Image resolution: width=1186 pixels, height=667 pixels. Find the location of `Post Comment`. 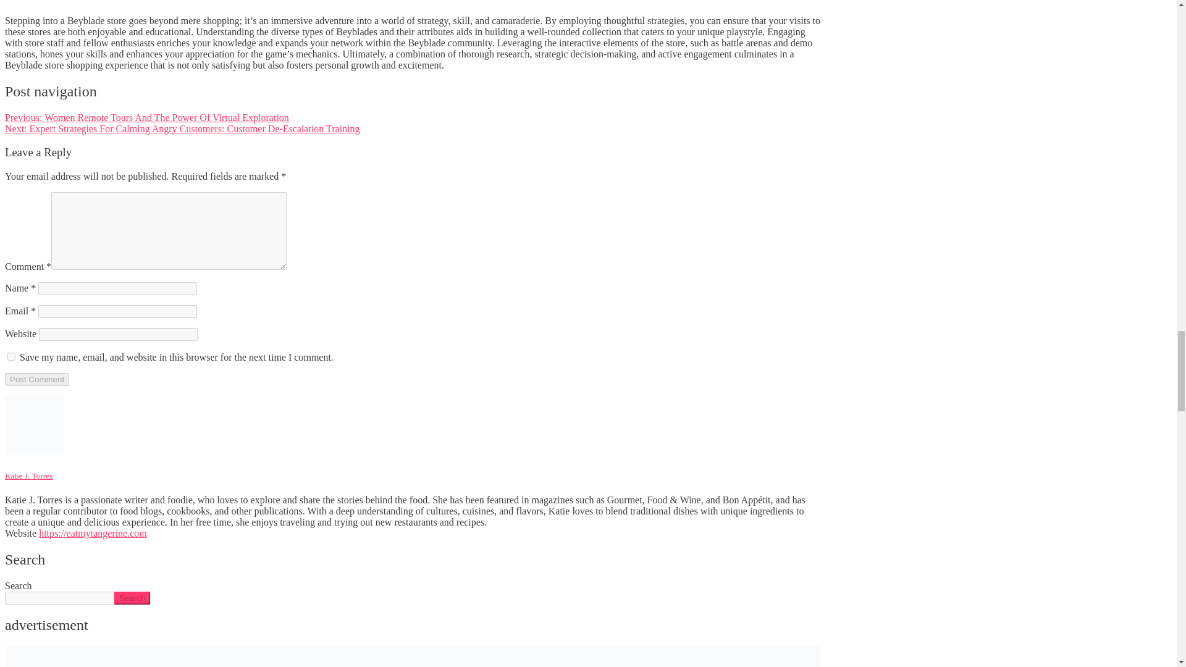

Post Comment is located at coordinates (36, 379).